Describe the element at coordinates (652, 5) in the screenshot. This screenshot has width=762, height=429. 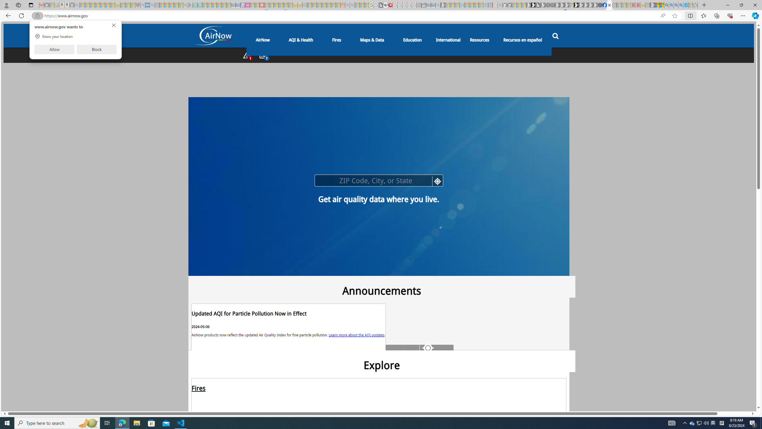
I see `MSN - Sleeping` at that location.